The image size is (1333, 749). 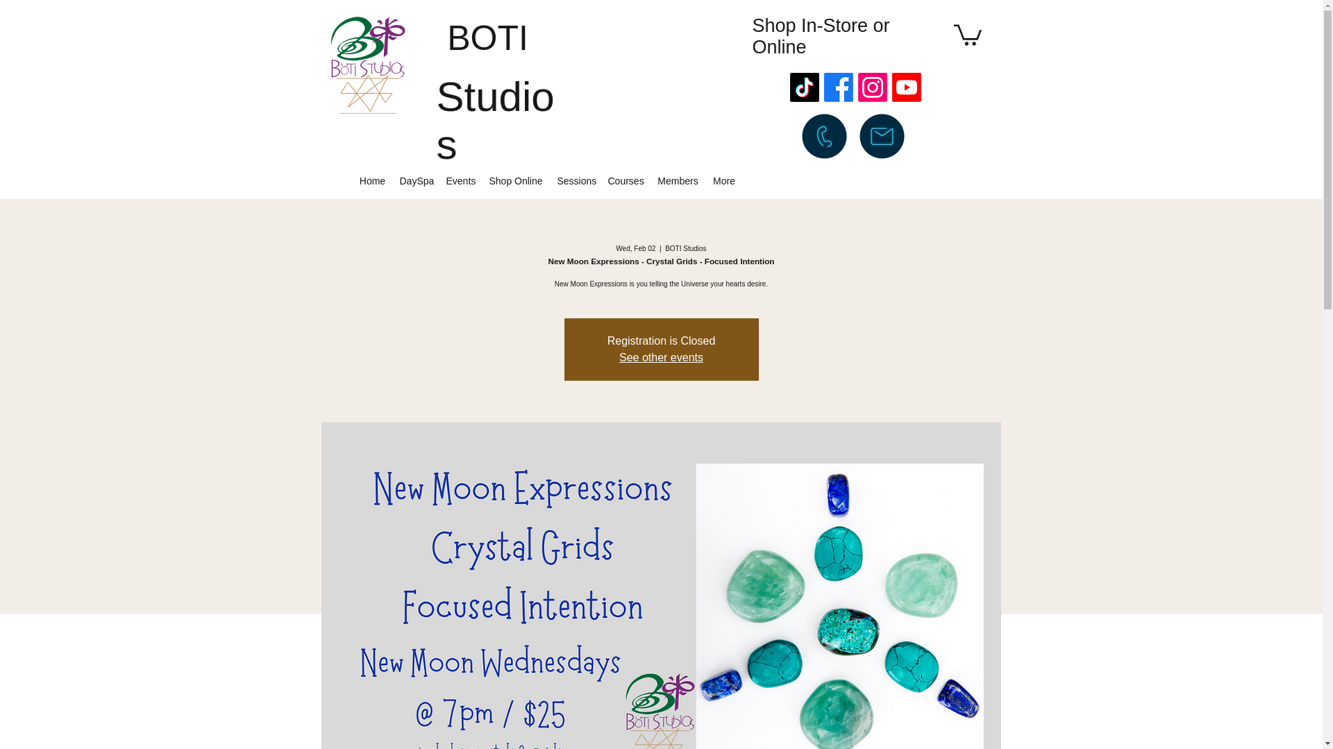 I want to click on Home, so click(x=373, y=180).